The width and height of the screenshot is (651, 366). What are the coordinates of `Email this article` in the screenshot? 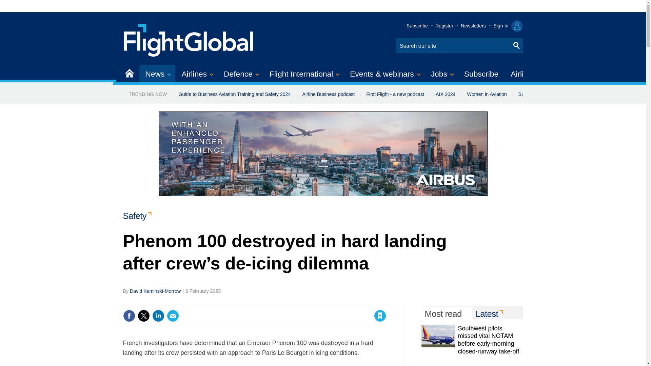 It's located at (173, 316).